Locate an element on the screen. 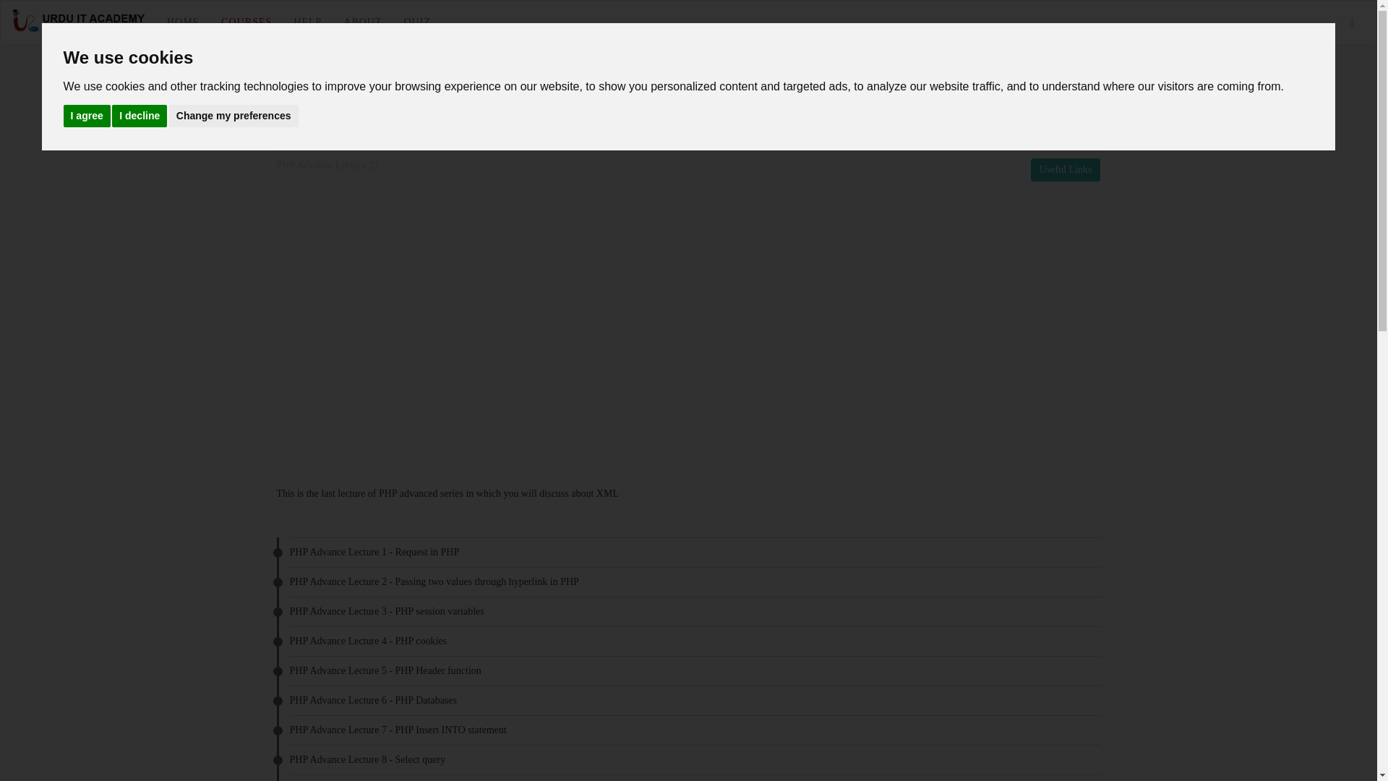  I decline is located at coordinates (139, 116).